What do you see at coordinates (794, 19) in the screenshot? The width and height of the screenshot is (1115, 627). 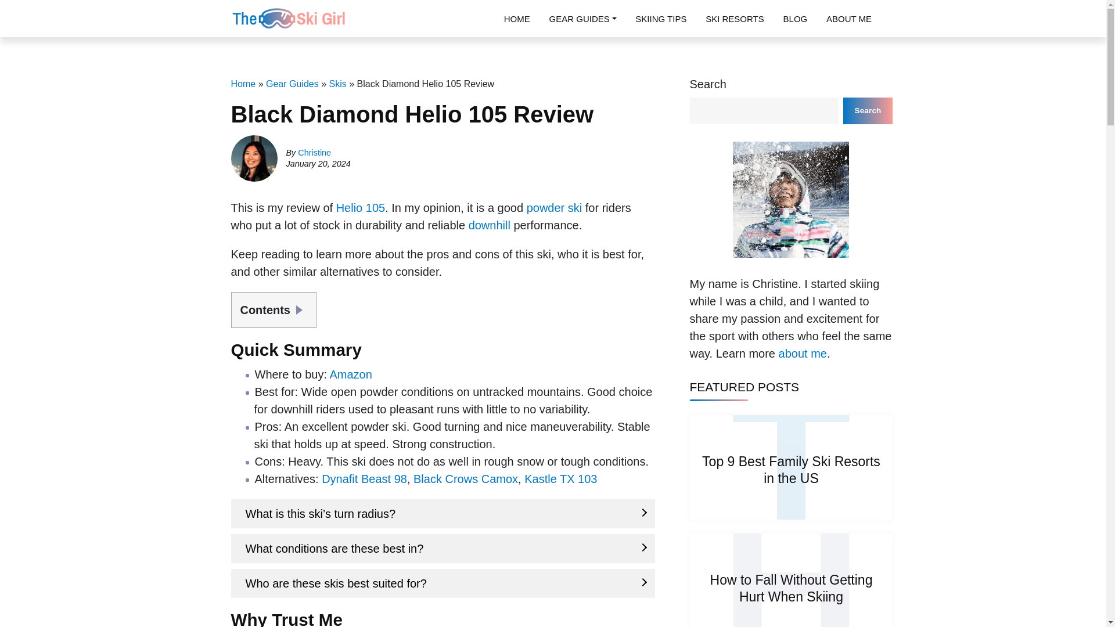 I see `Blog` at bounding box center [794, 19].